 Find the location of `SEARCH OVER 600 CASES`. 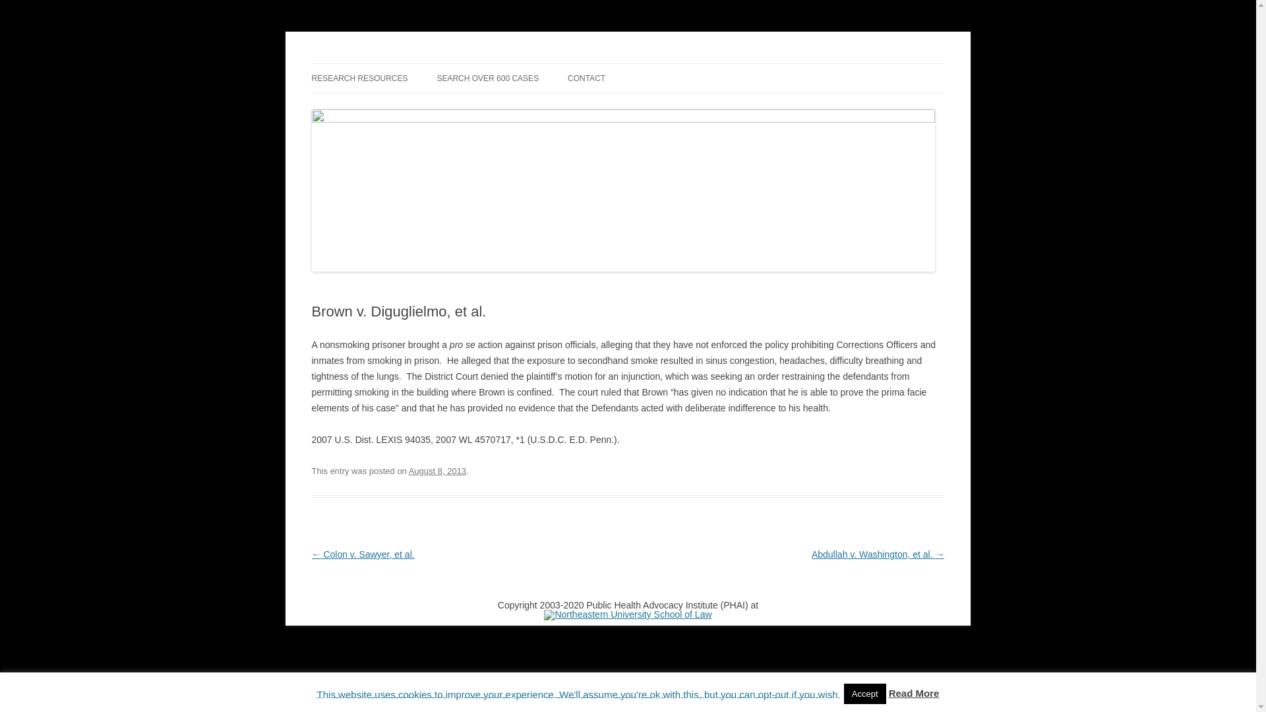

SEARCH OVER 600 CASES is located at coordinates (488, 78).